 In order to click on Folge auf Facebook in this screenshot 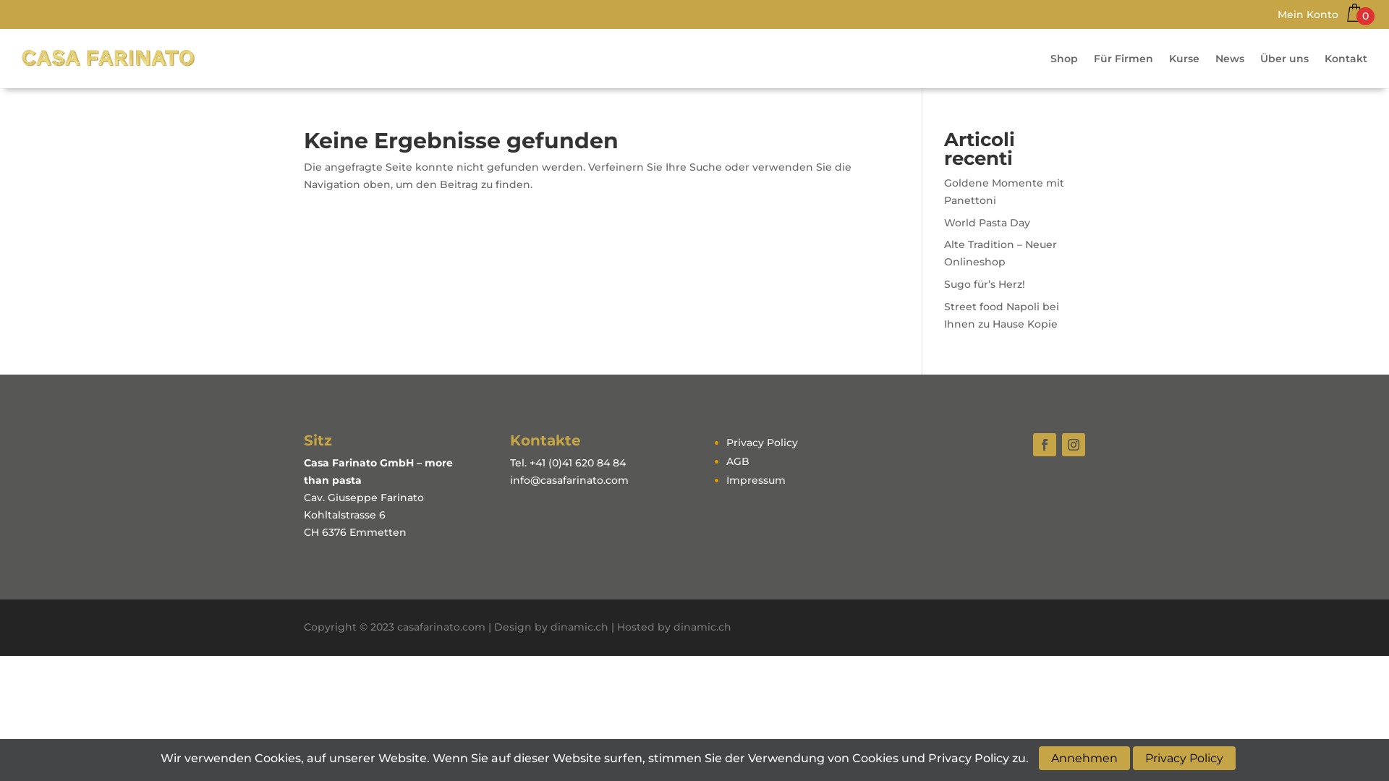, I will do `click(1045, 445)`.